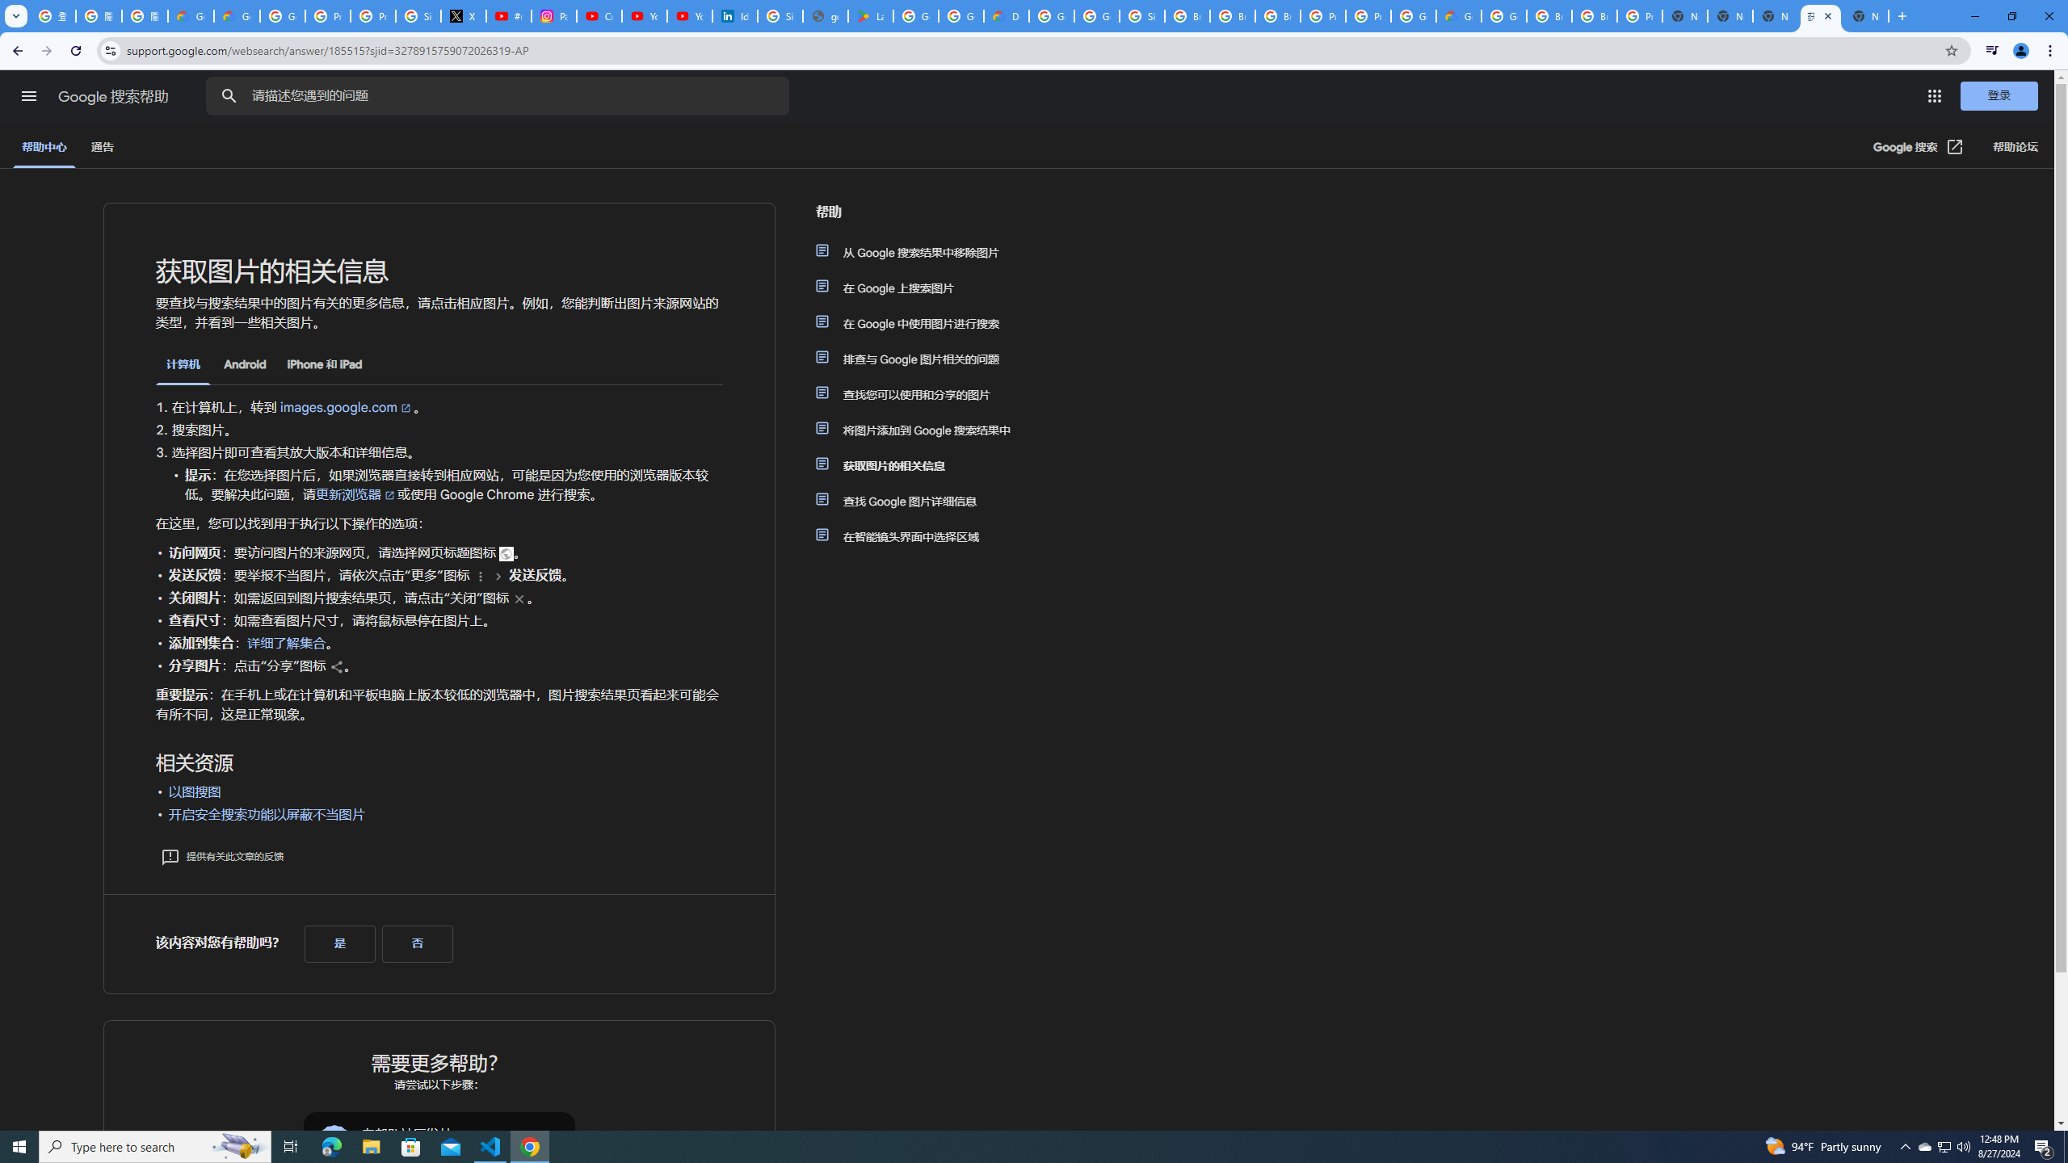 Image resolution: width=2068 pixels, height=1163 pixels. What do you see at coordinates (509, 16) in the screenshot?
I see `#nbabasketballhighlights - YouTube` at bounding box center [509, 16].